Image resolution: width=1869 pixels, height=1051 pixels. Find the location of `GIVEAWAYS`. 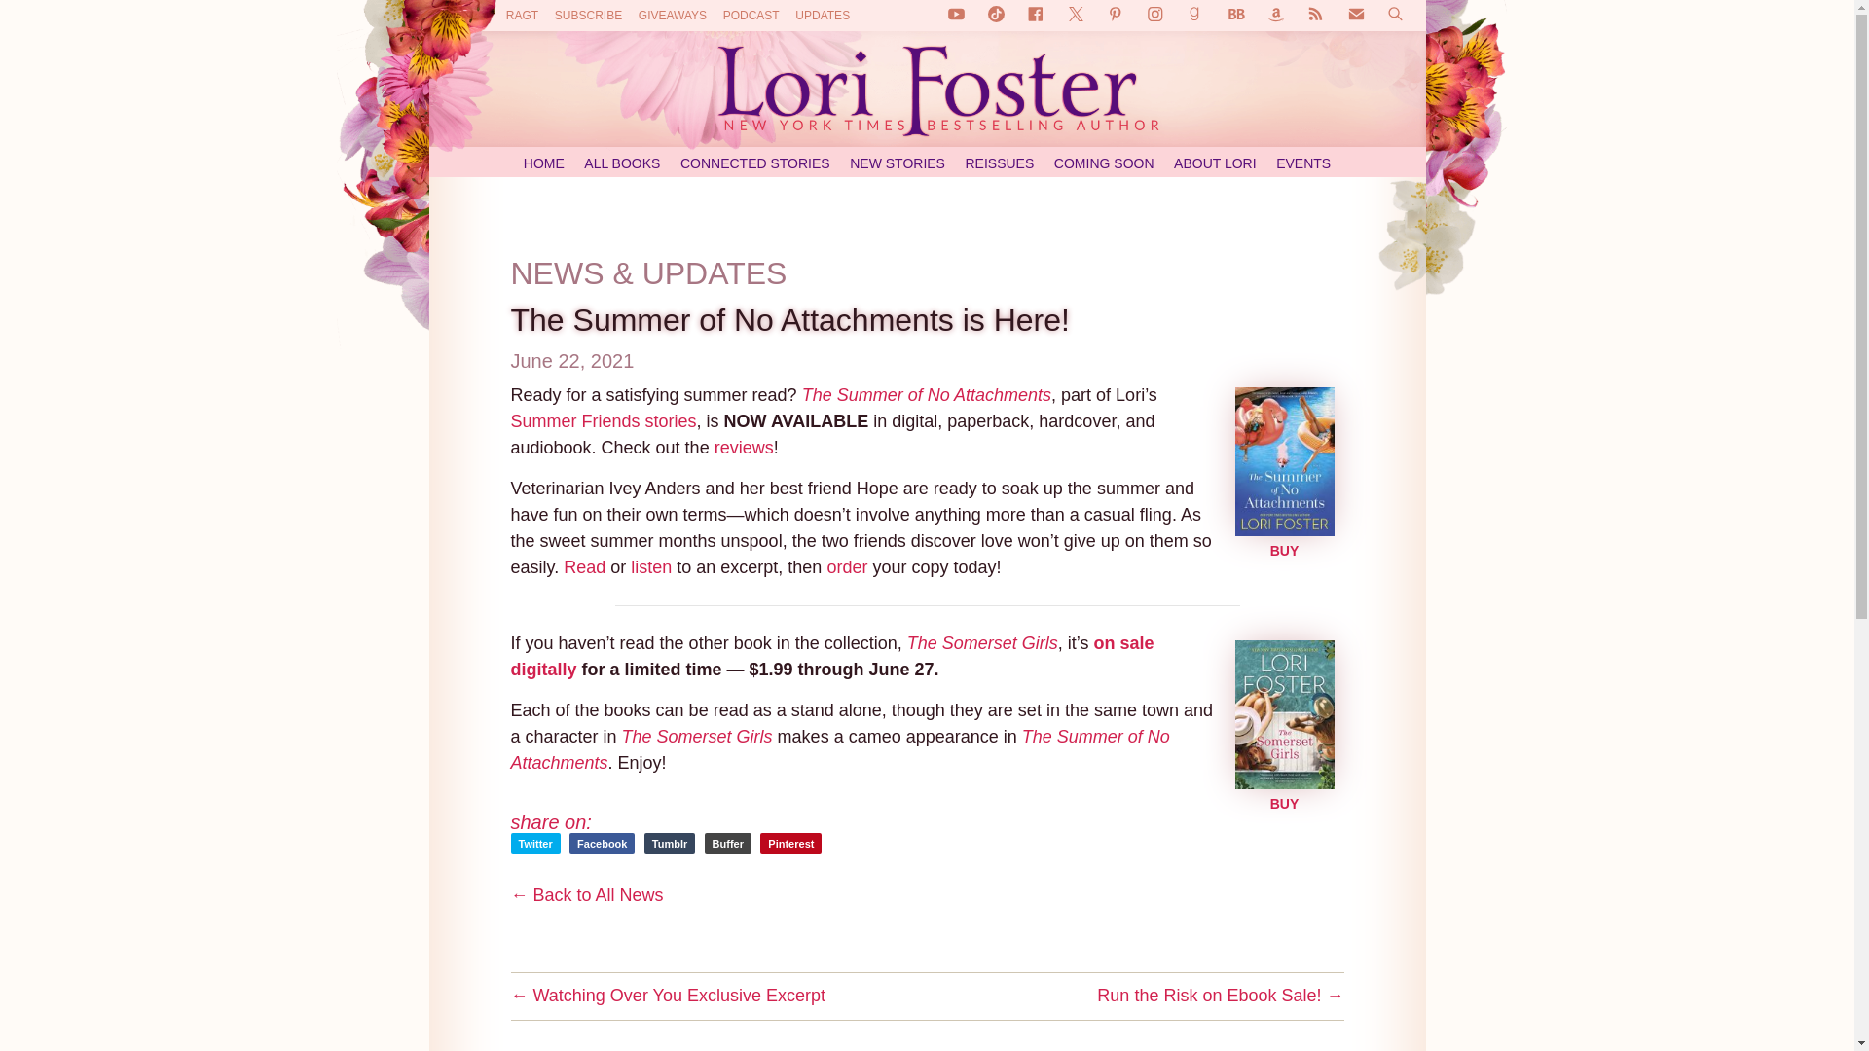

GIVEAWAYS is located at coordinates (672, 15).